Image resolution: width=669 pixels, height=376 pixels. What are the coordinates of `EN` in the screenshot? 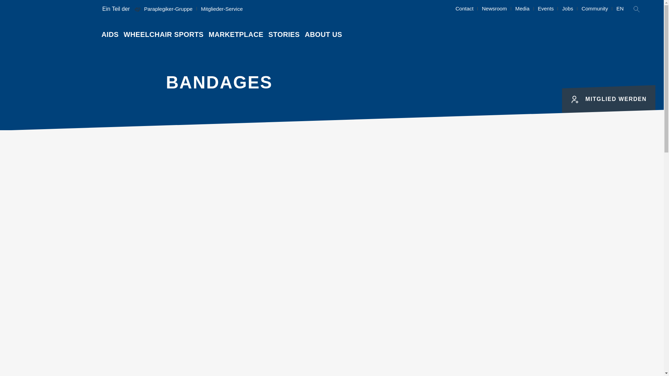 It's located at (620, 8).